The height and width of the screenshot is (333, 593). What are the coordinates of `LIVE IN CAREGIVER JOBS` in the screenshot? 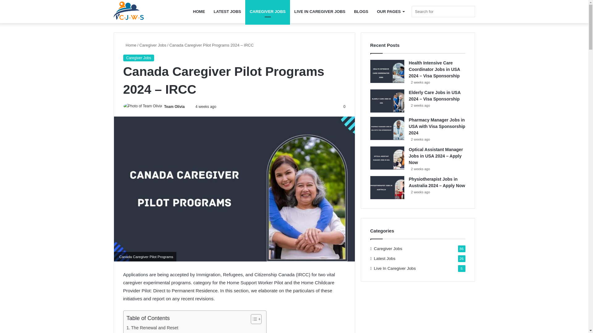 It's located at (320, 11).